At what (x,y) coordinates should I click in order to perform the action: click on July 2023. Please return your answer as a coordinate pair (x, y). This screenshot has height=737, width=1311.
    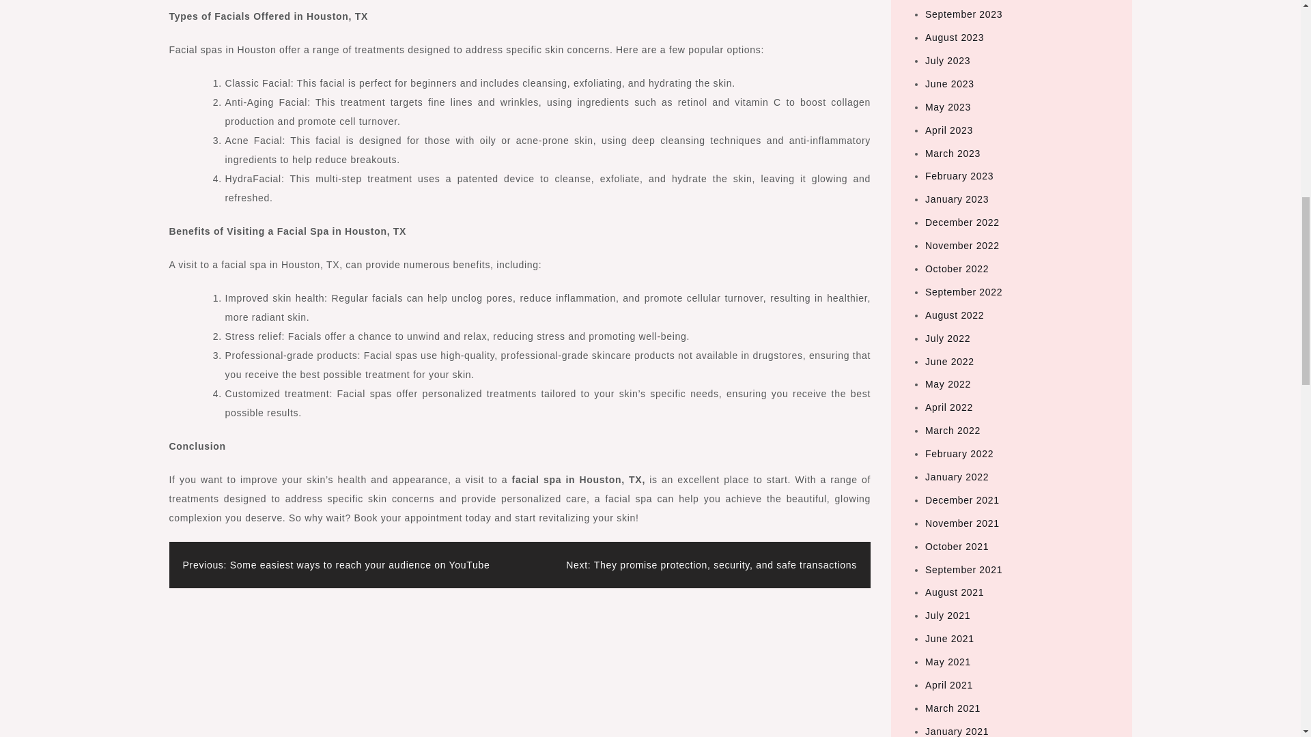
    Looking at the image, I should click on (948, 61).